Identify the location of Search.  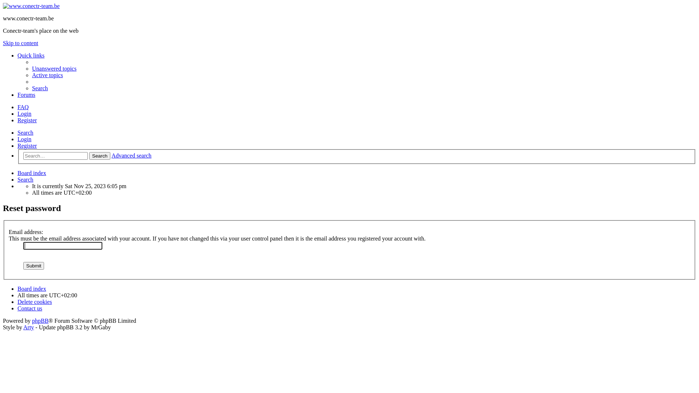
(40, 88).